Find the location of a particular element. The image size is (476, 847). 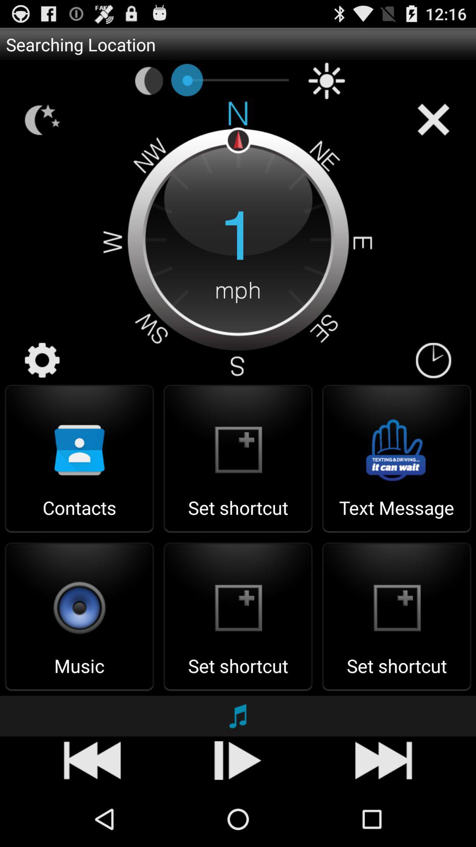

scroll until text message icon is located at coordinates (397, 516).